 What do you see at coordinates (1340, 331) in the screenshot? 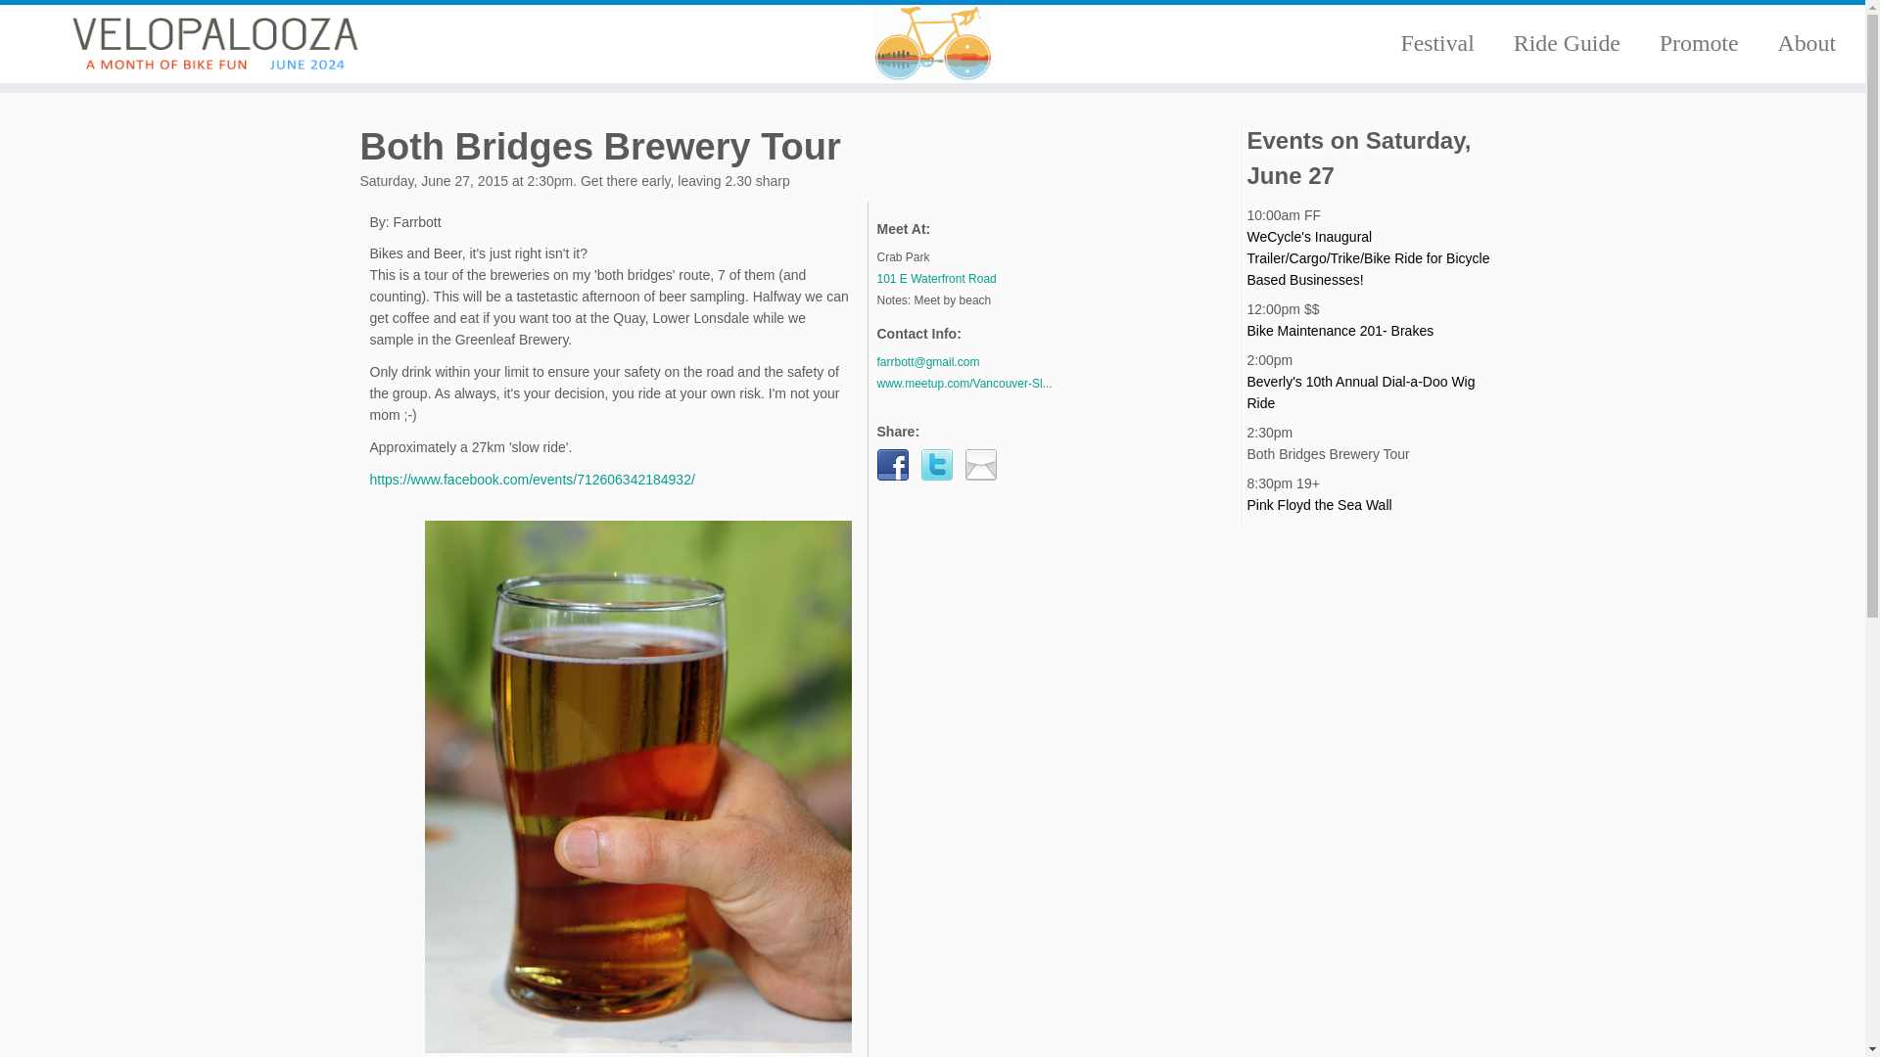
I see `Bike Maintenance 201- Brakes` at bounding box center [1340, 331].